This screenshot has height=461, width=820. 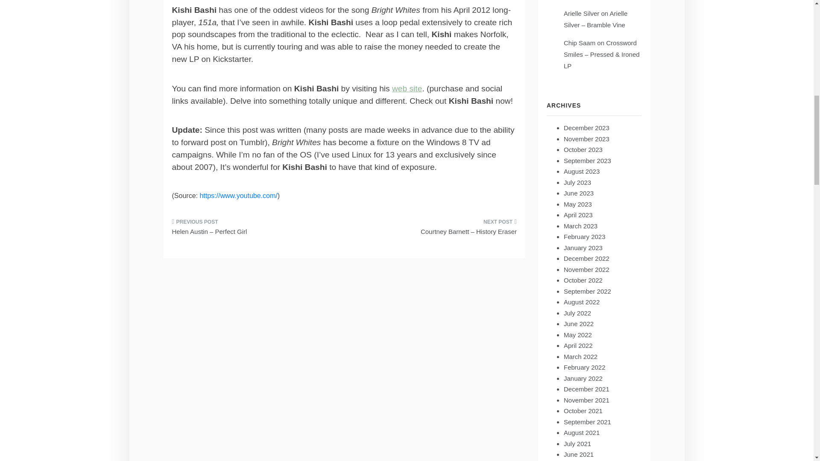 What do you see at coordinates (587, 160) in the screenshot?
I see `September 2023` at bounding box center [587, 160].